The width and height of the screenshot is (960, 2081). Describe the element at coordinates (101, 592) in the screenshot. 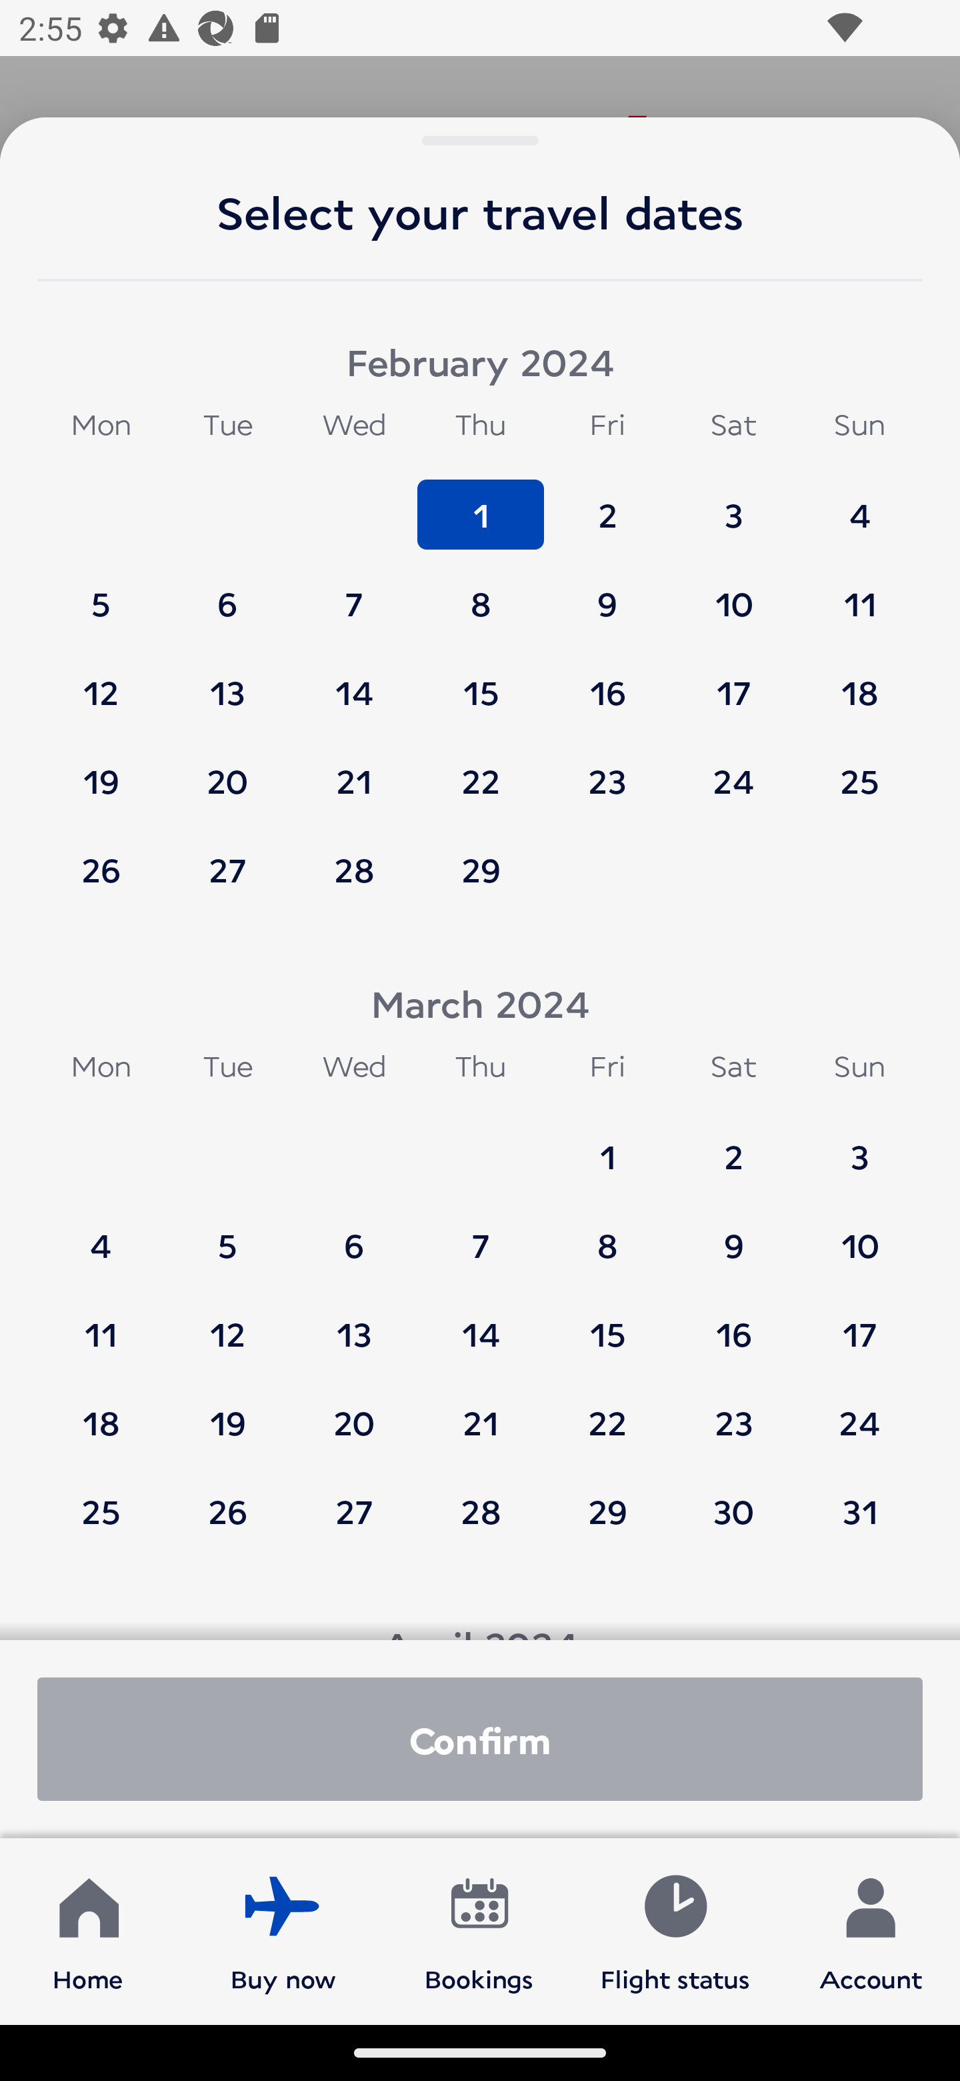

I see `5` at that location.